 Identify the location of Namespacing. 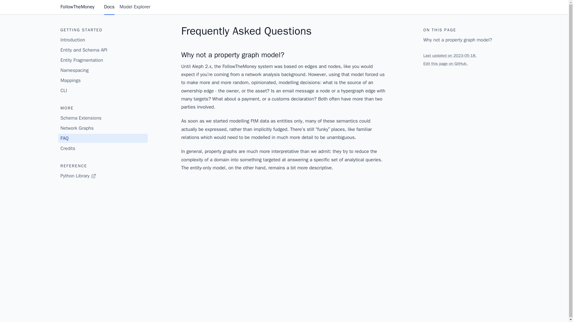
(102, 70).